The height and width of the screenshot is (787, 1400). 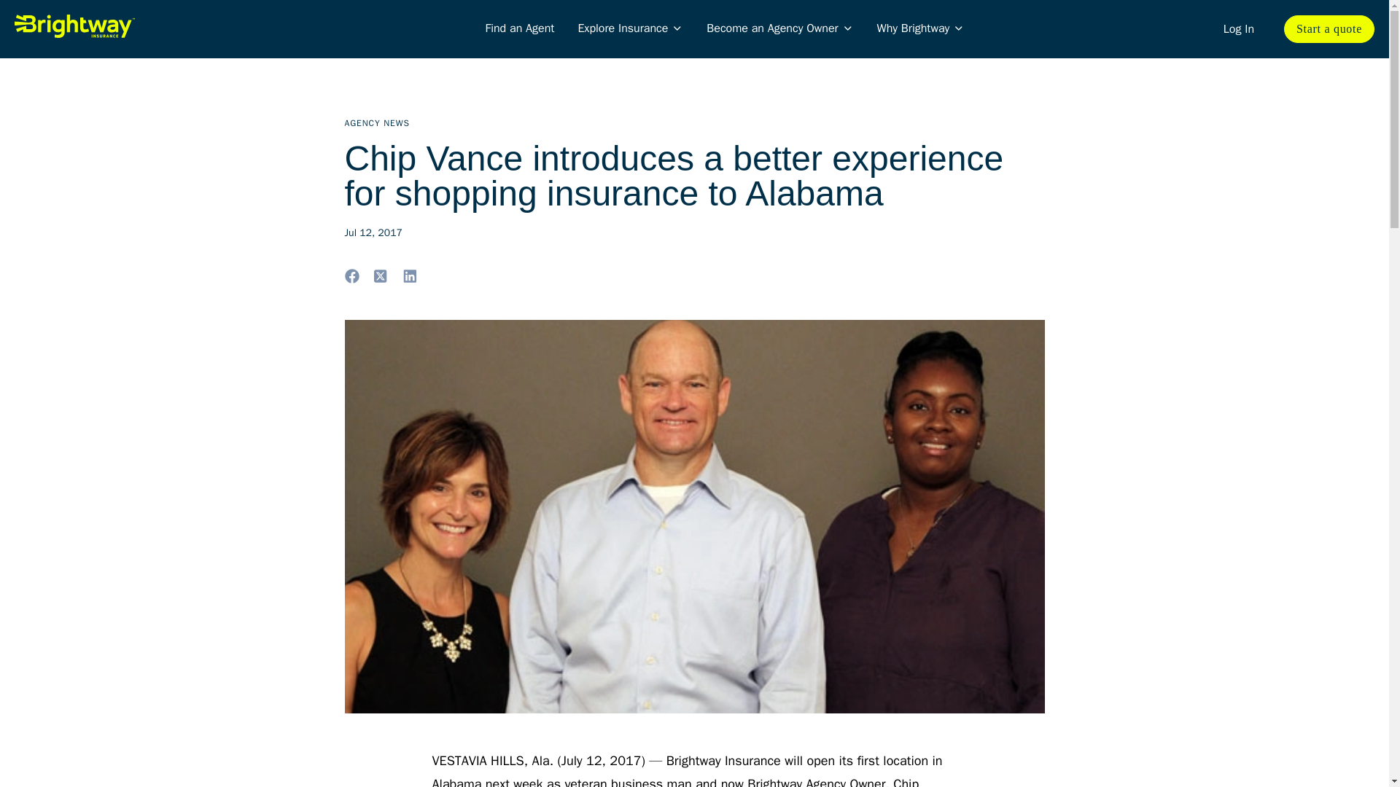 I want to click on Start a quote, so click(x=1329, y=29).